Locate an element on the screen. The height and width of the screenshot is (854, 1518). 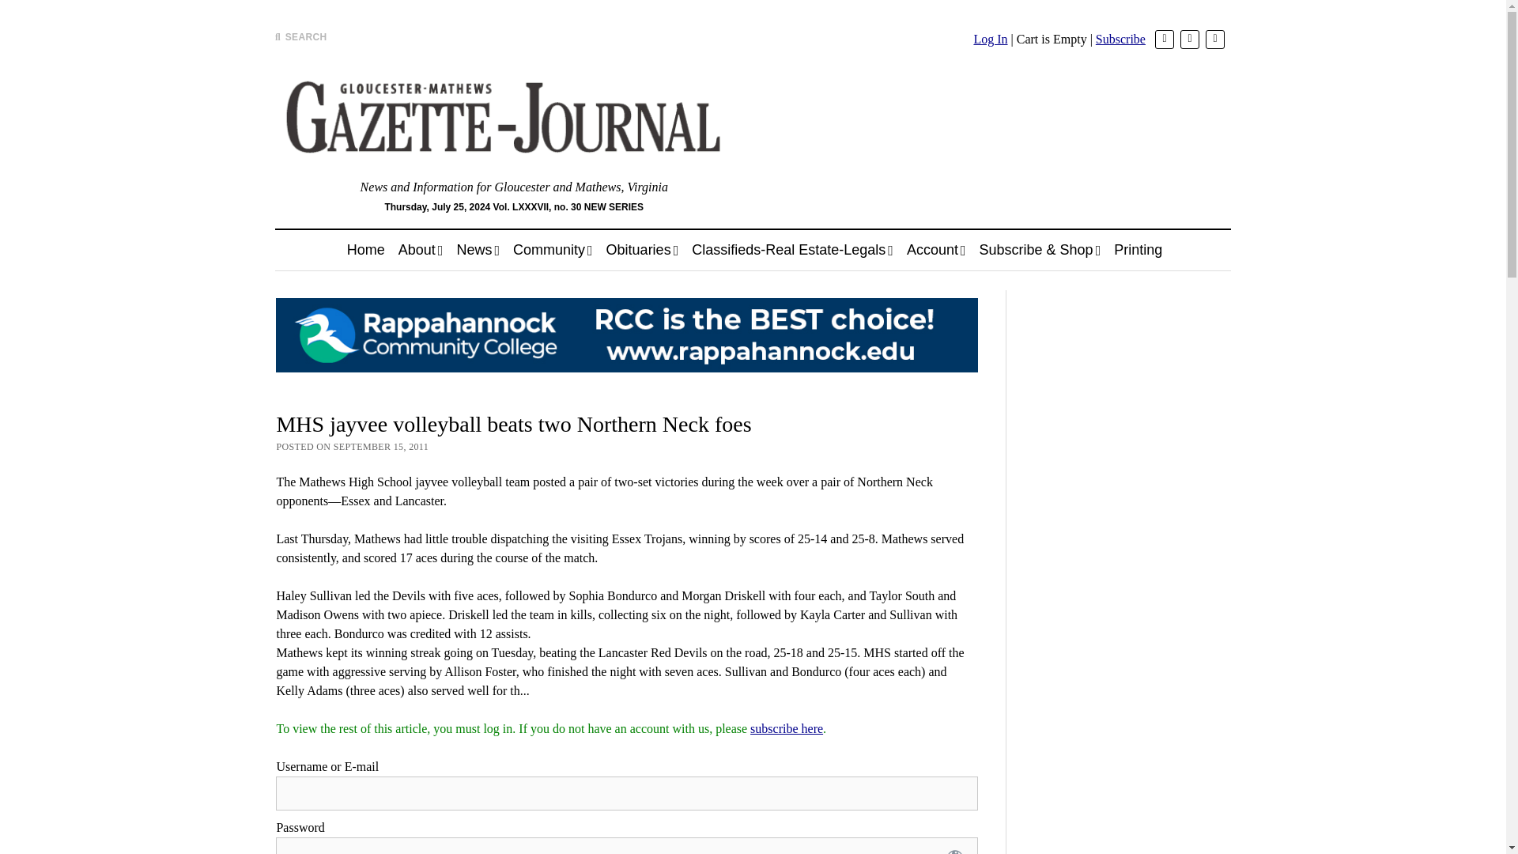
instagram is located at coordinates (1214, 39).